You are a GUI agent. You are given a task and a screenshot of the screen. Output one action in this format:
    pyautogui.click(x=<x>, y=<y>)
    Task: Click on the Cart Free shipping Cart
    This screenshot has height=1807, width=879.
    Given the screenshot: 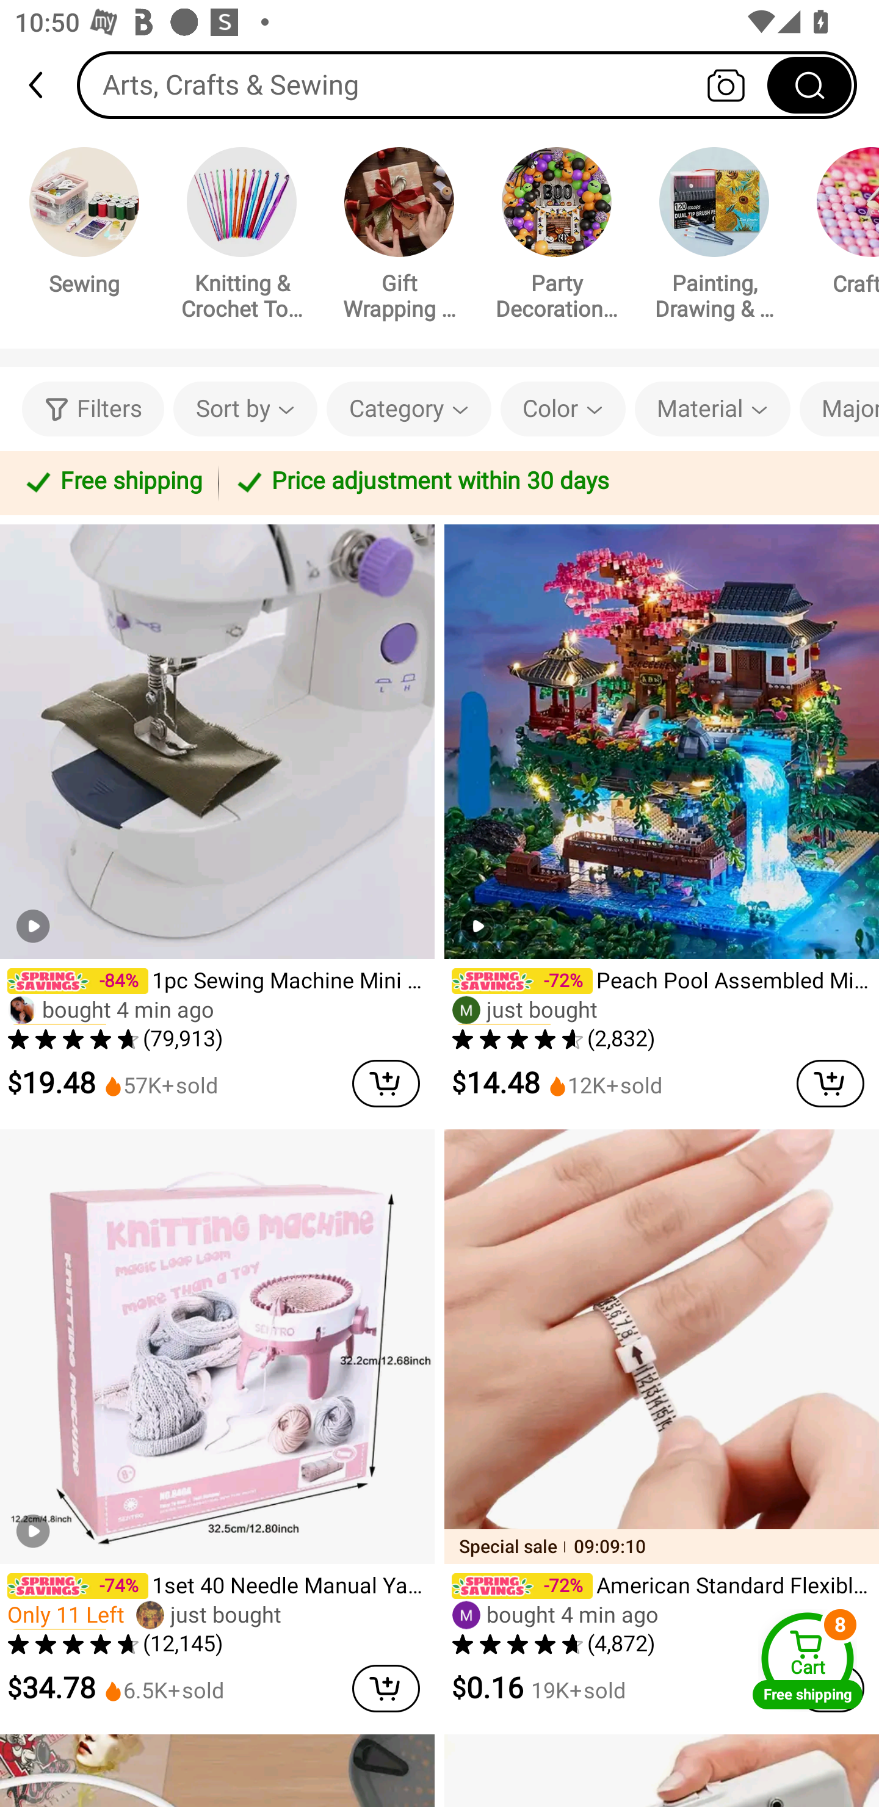 What is the action you would take?
    pyautogui.click(x=808, y=1660)
    